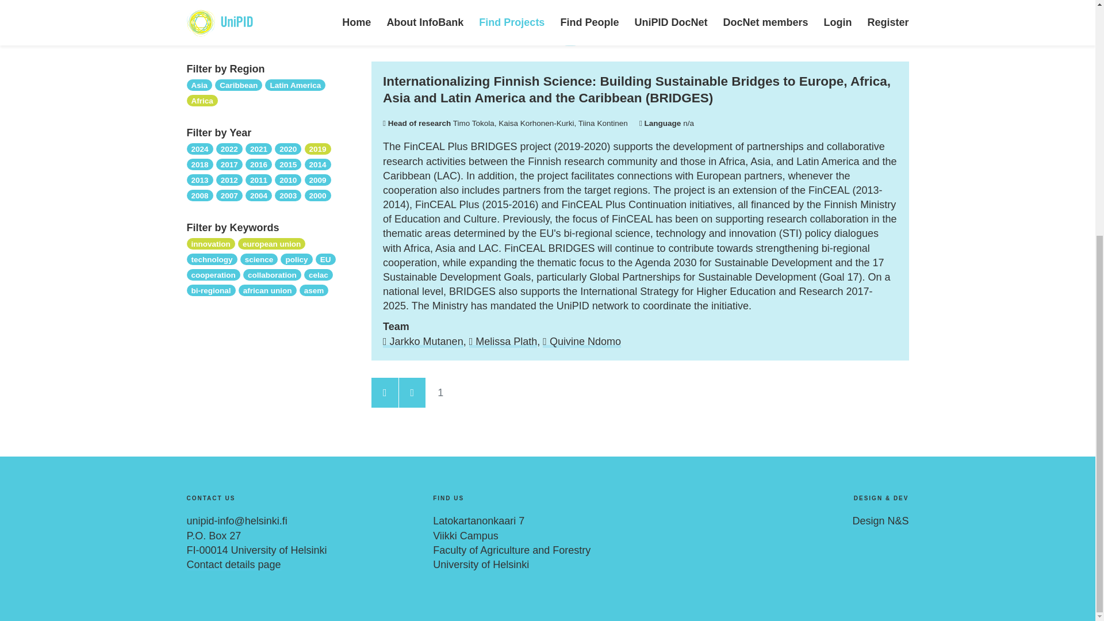 The width and height of the screenshot is (1104, 621). What do you see at coordinates (229, 163) in the screenshot?
I see `2017` at bounding box center [229, 163].